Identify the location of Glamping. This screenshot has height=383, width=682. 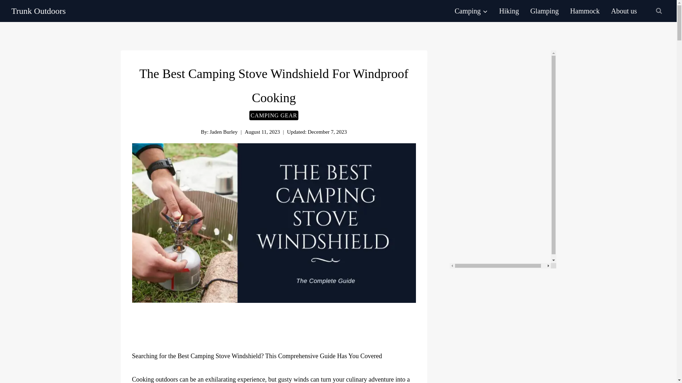
(544, 11).